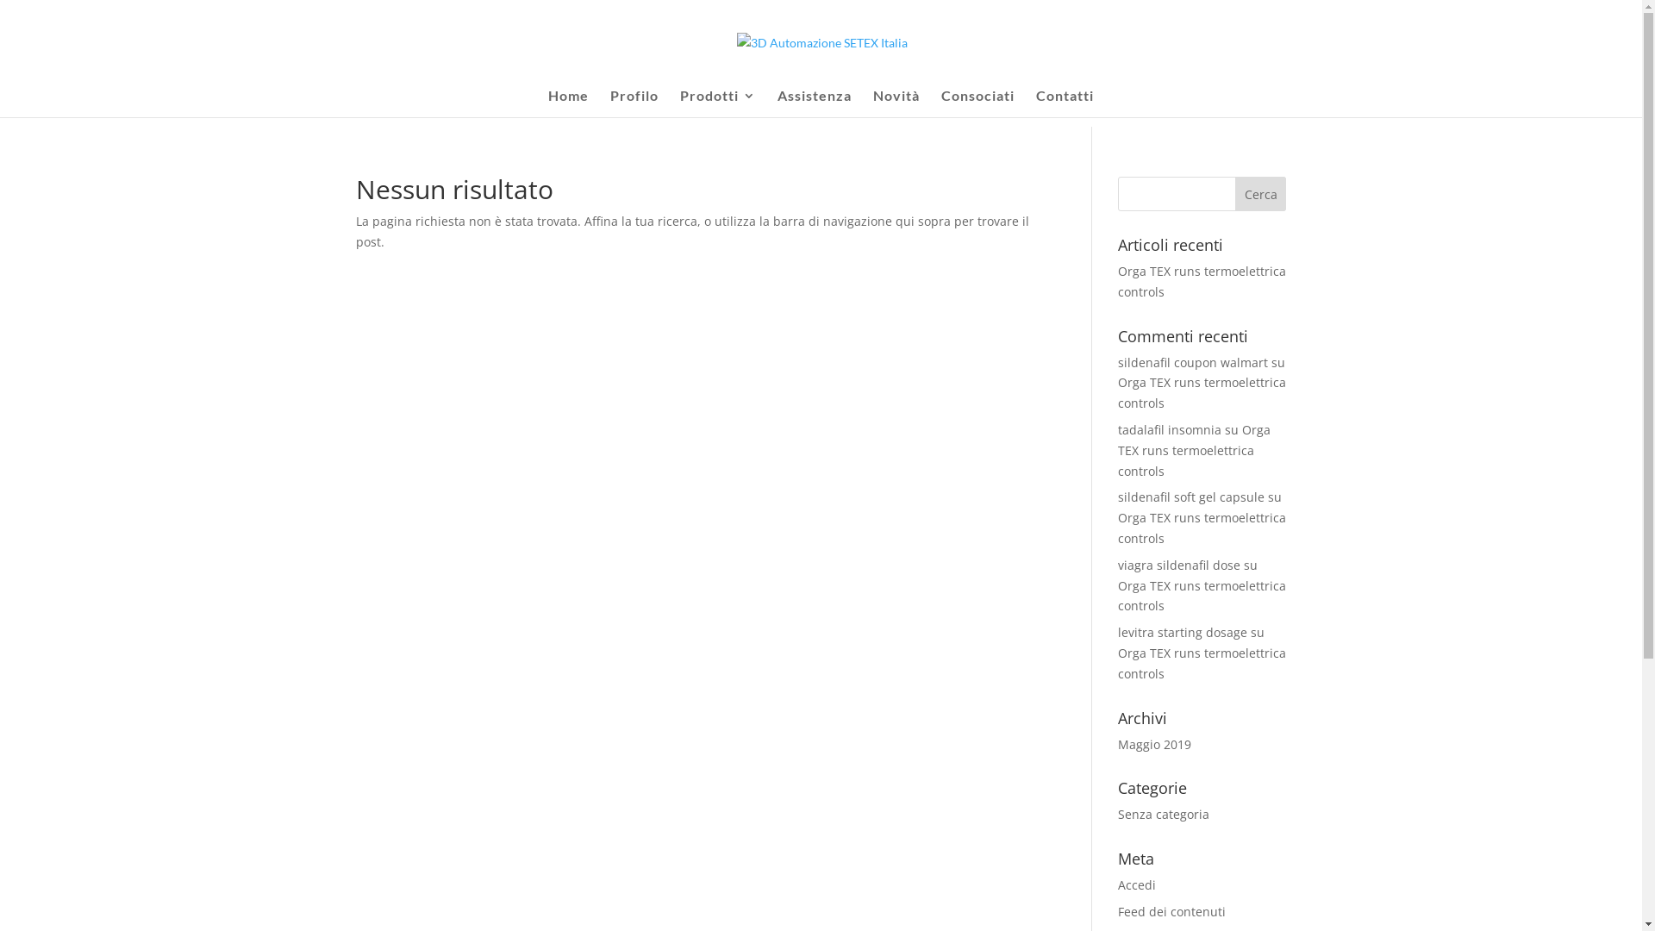 Image resolution: width=1655 pixels, height=931 pixels. Describe the element at coordinates (1202, 393) in the screenshot. I see `Orga TEX runs termoelettrica controls` at that location.